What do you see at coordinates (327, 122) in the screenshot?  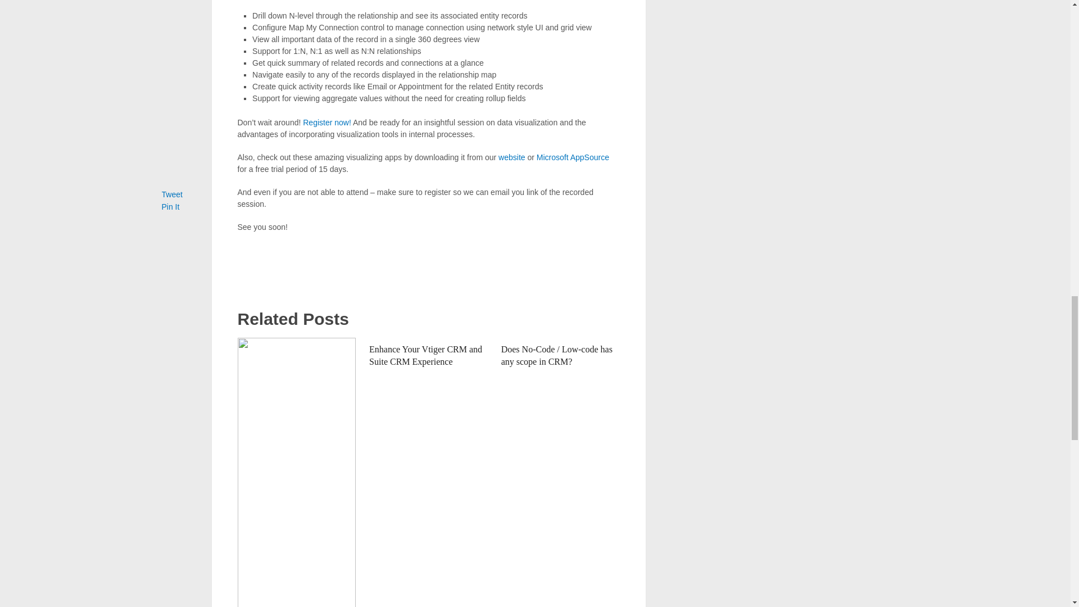 I see `Register now!` at bounding box center [327, 122].